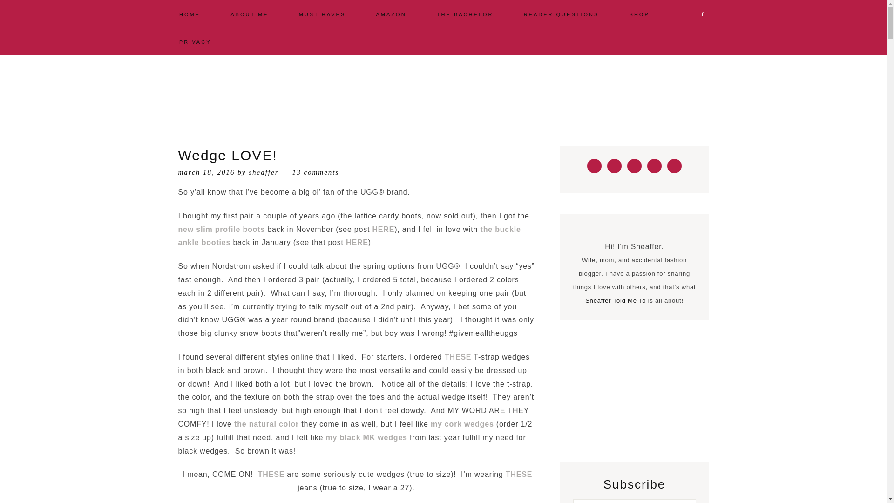 The width and height of the screenshot is (894, 503). Describe the element at coordinates (462, 424) in the screenshot. I see `my cork wedges` at that location.